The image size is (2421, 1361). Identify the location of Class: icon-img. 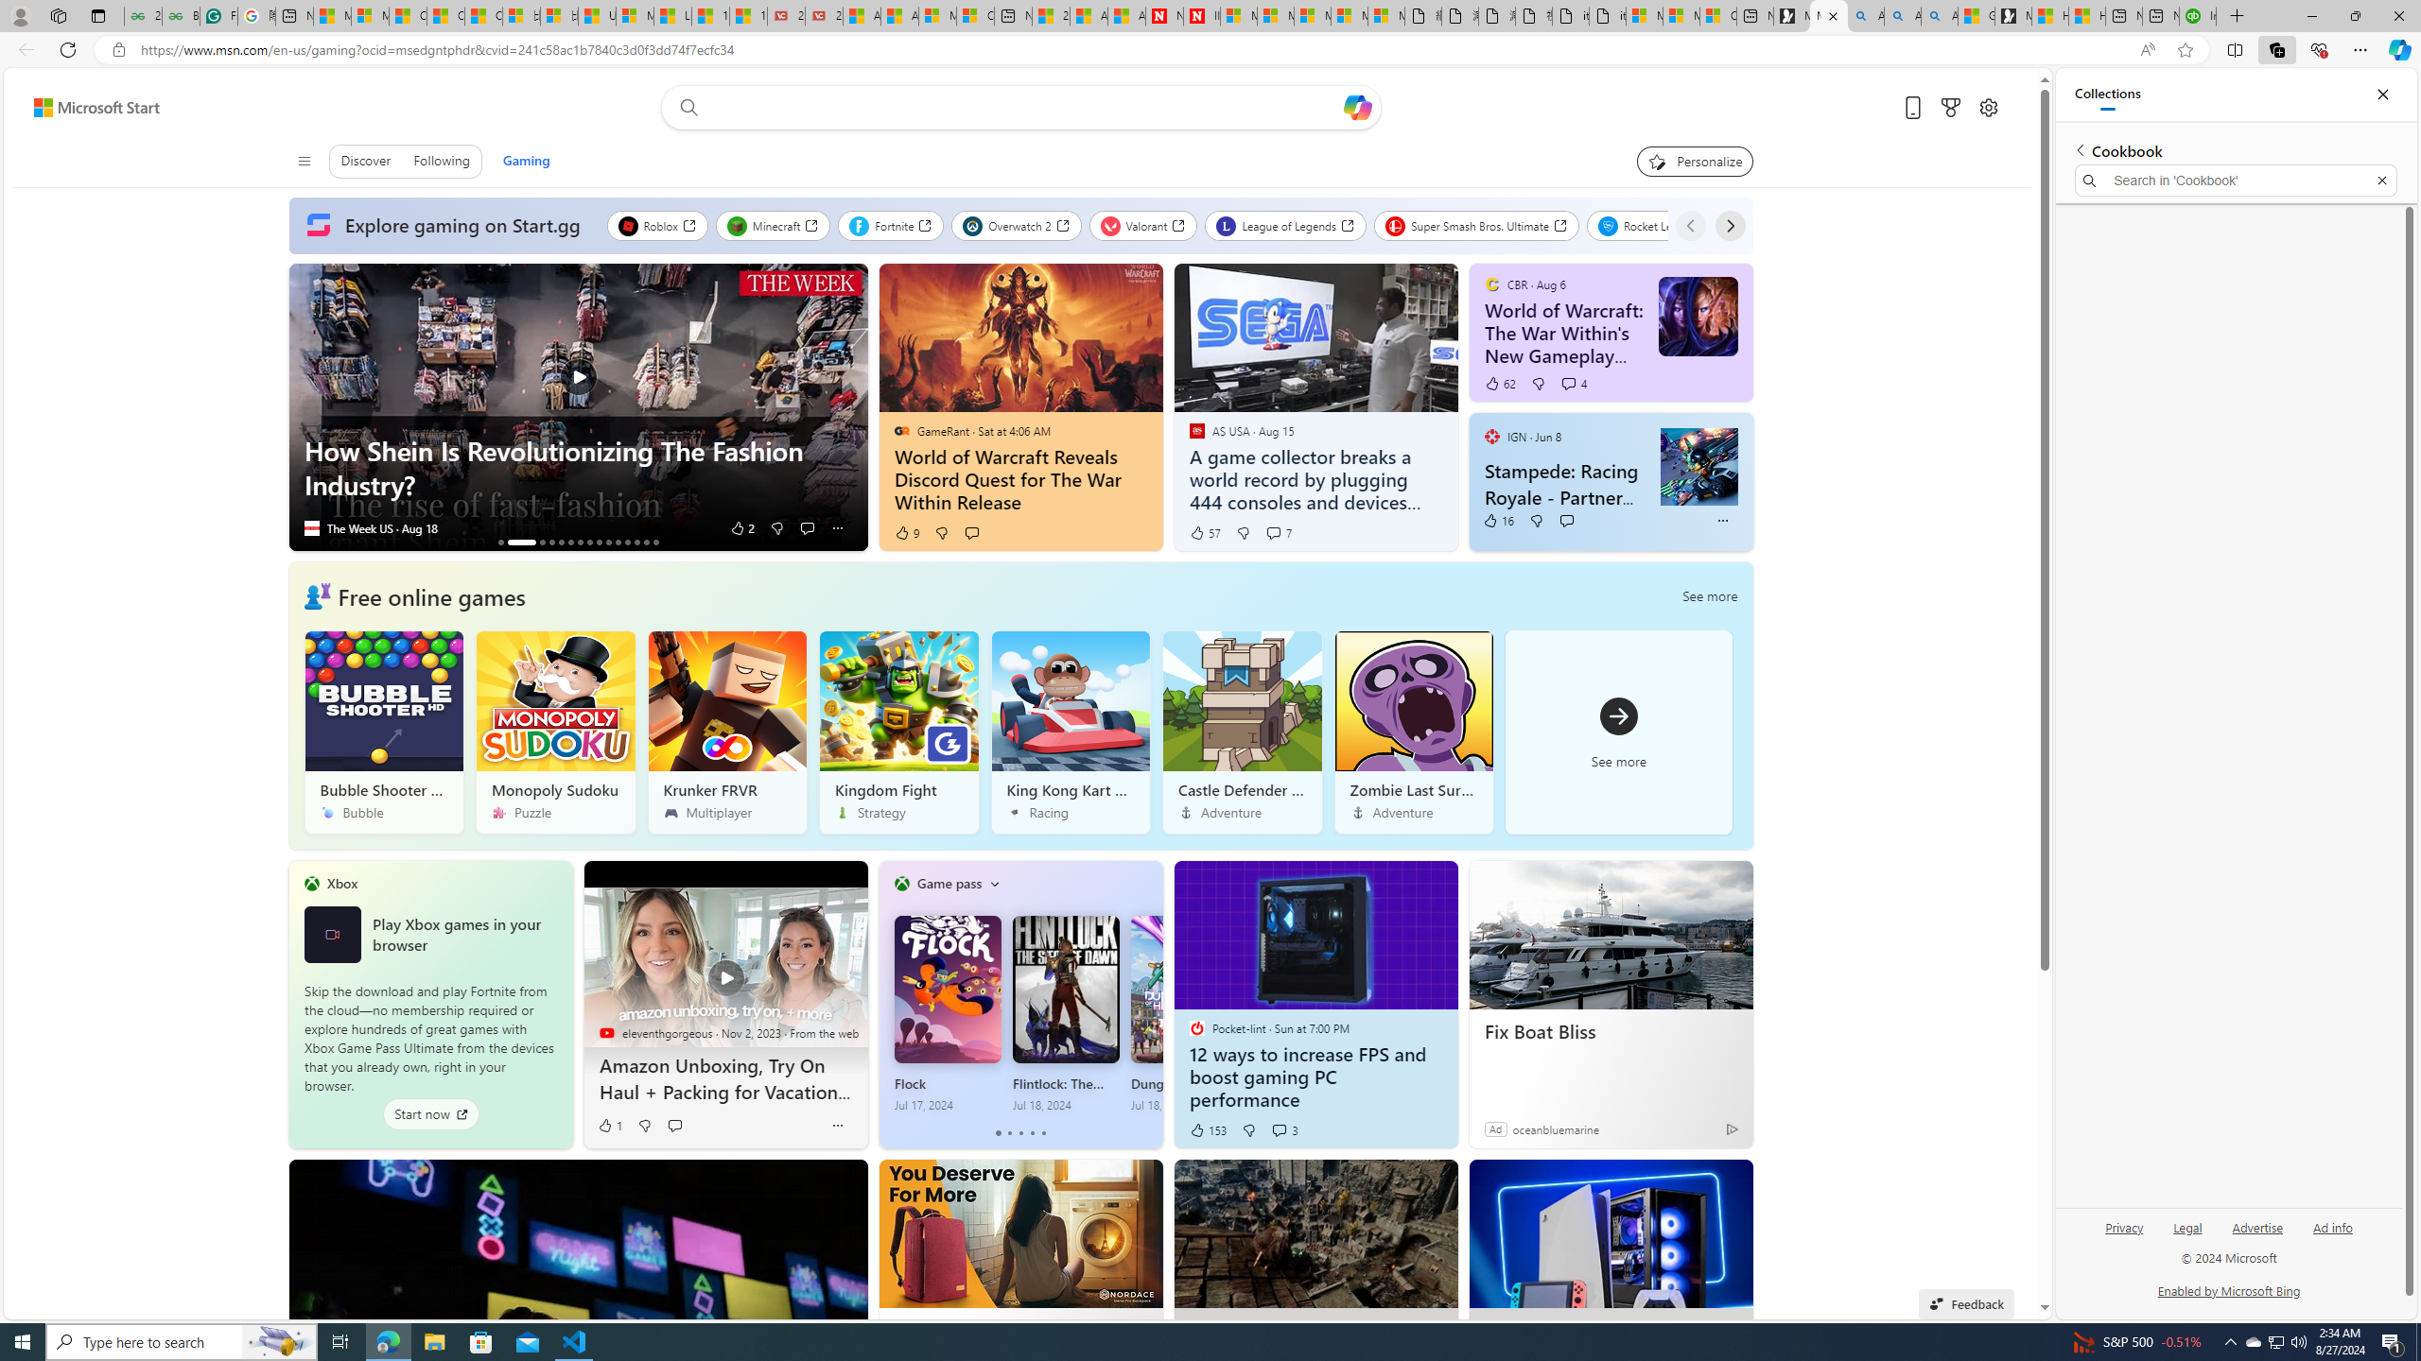
(993, 883).